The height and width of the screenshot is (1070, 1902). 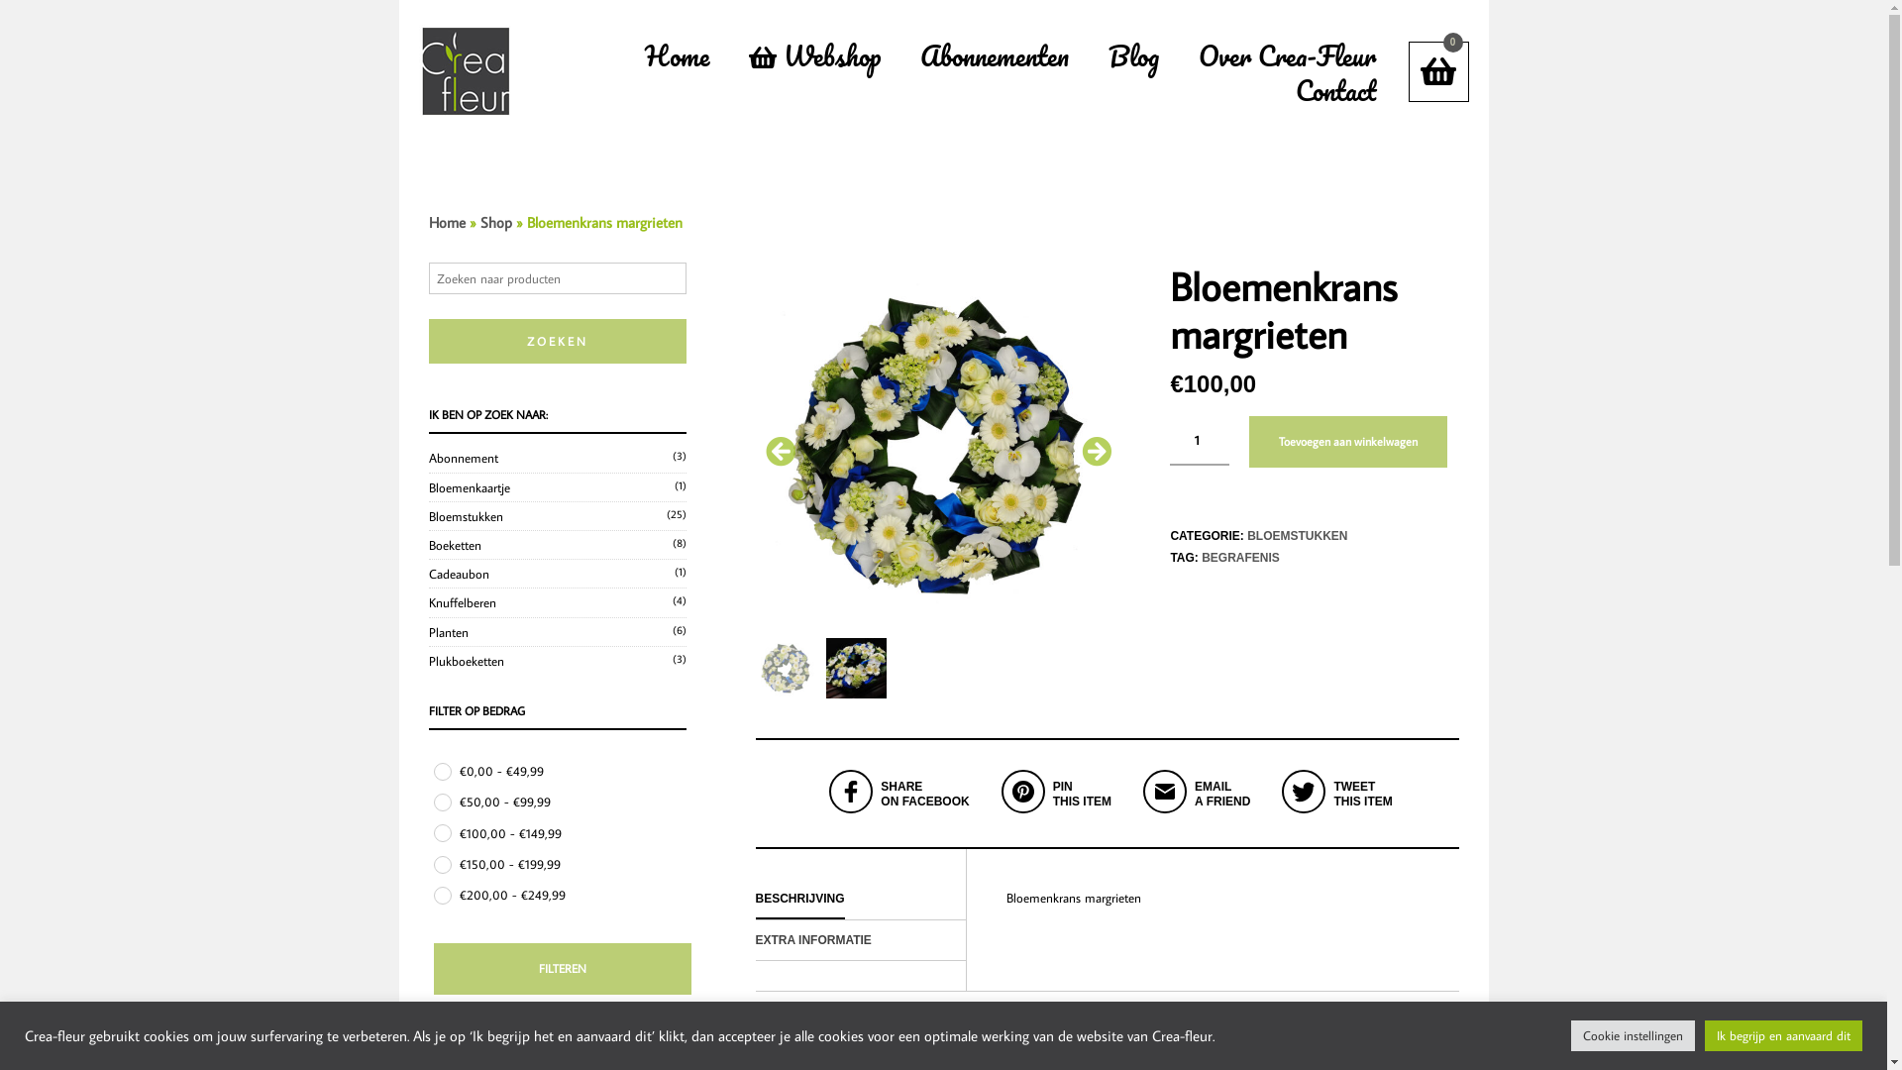 What do you see at coordinates (448, 632) in the screenshot?
I see `Planten` at bounding box center [448, 632].